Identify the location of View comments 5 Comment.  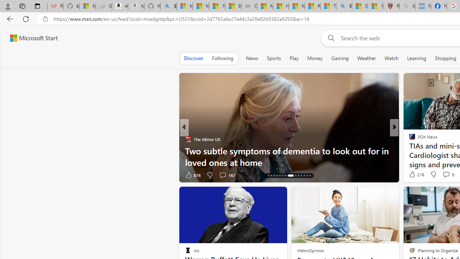
(443, 175).